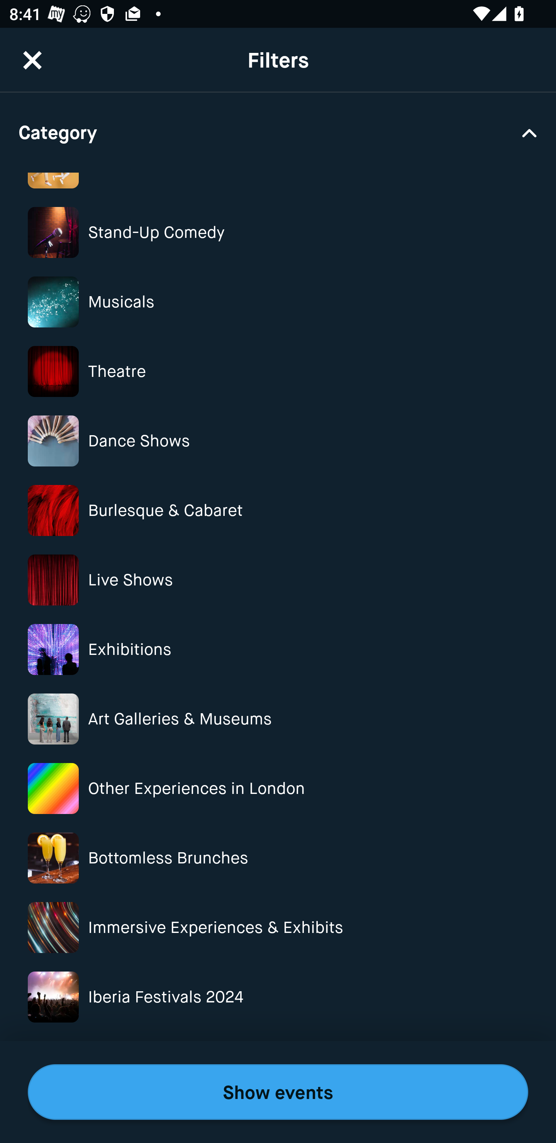 The width and height of the screenshot is (556, 1143). What do you see at coordinates (278, 997) in the screenshot?
I see `Category Image Iberia Festivals 2024` at bounding box center [278, 997].